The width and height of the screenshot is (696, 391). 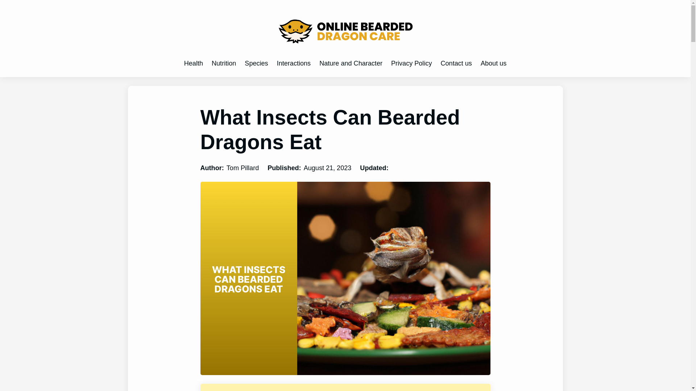 What do you see at coordinates (494, 63) in the screenshot?
I see `About us` at bounding box center [494, 63].